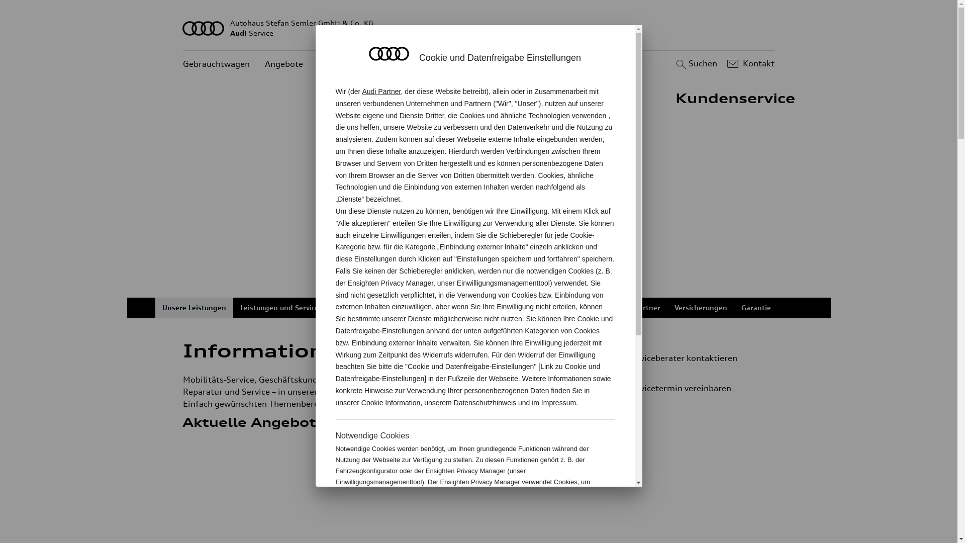 The image size is (965, 543). Describe the element at coordinates (539, 308) in the screenshot. I see `Audi Kundendialog` at that location.